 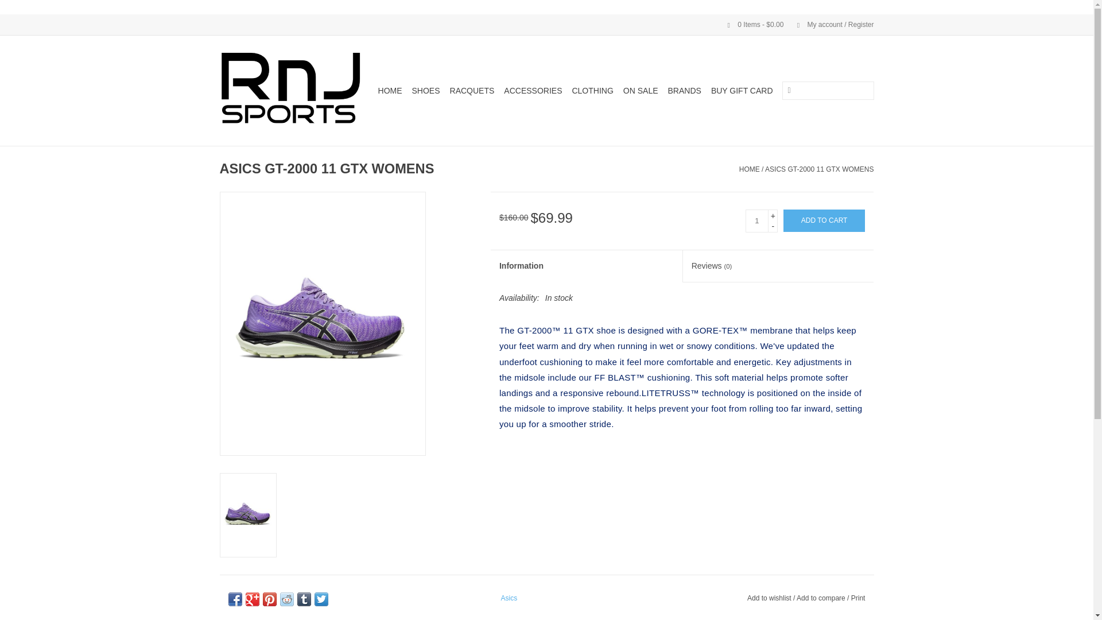 What do you see at coordinates (756, 221) in the screenshot?
I see `1` at bounding box center [756, 221].